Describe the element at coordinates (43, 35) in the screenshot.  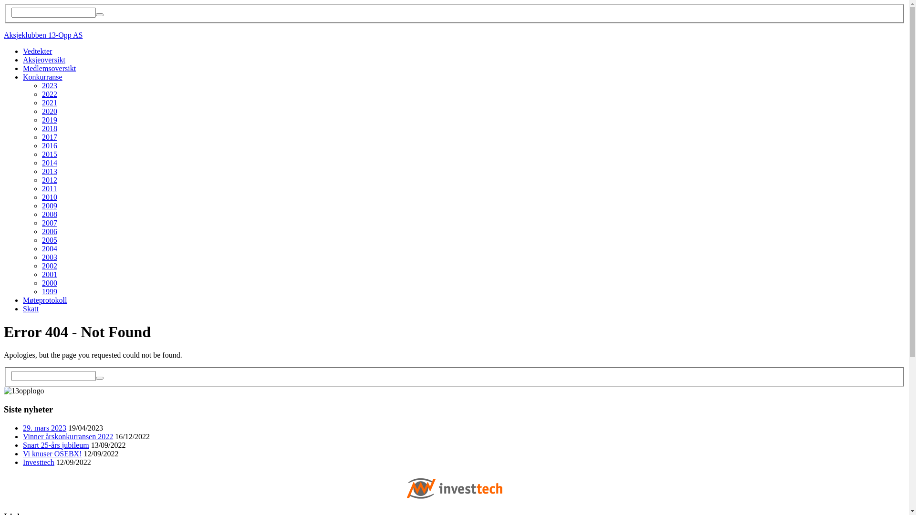
I see `Aksjeklubben 13-Opp AS` at that location.